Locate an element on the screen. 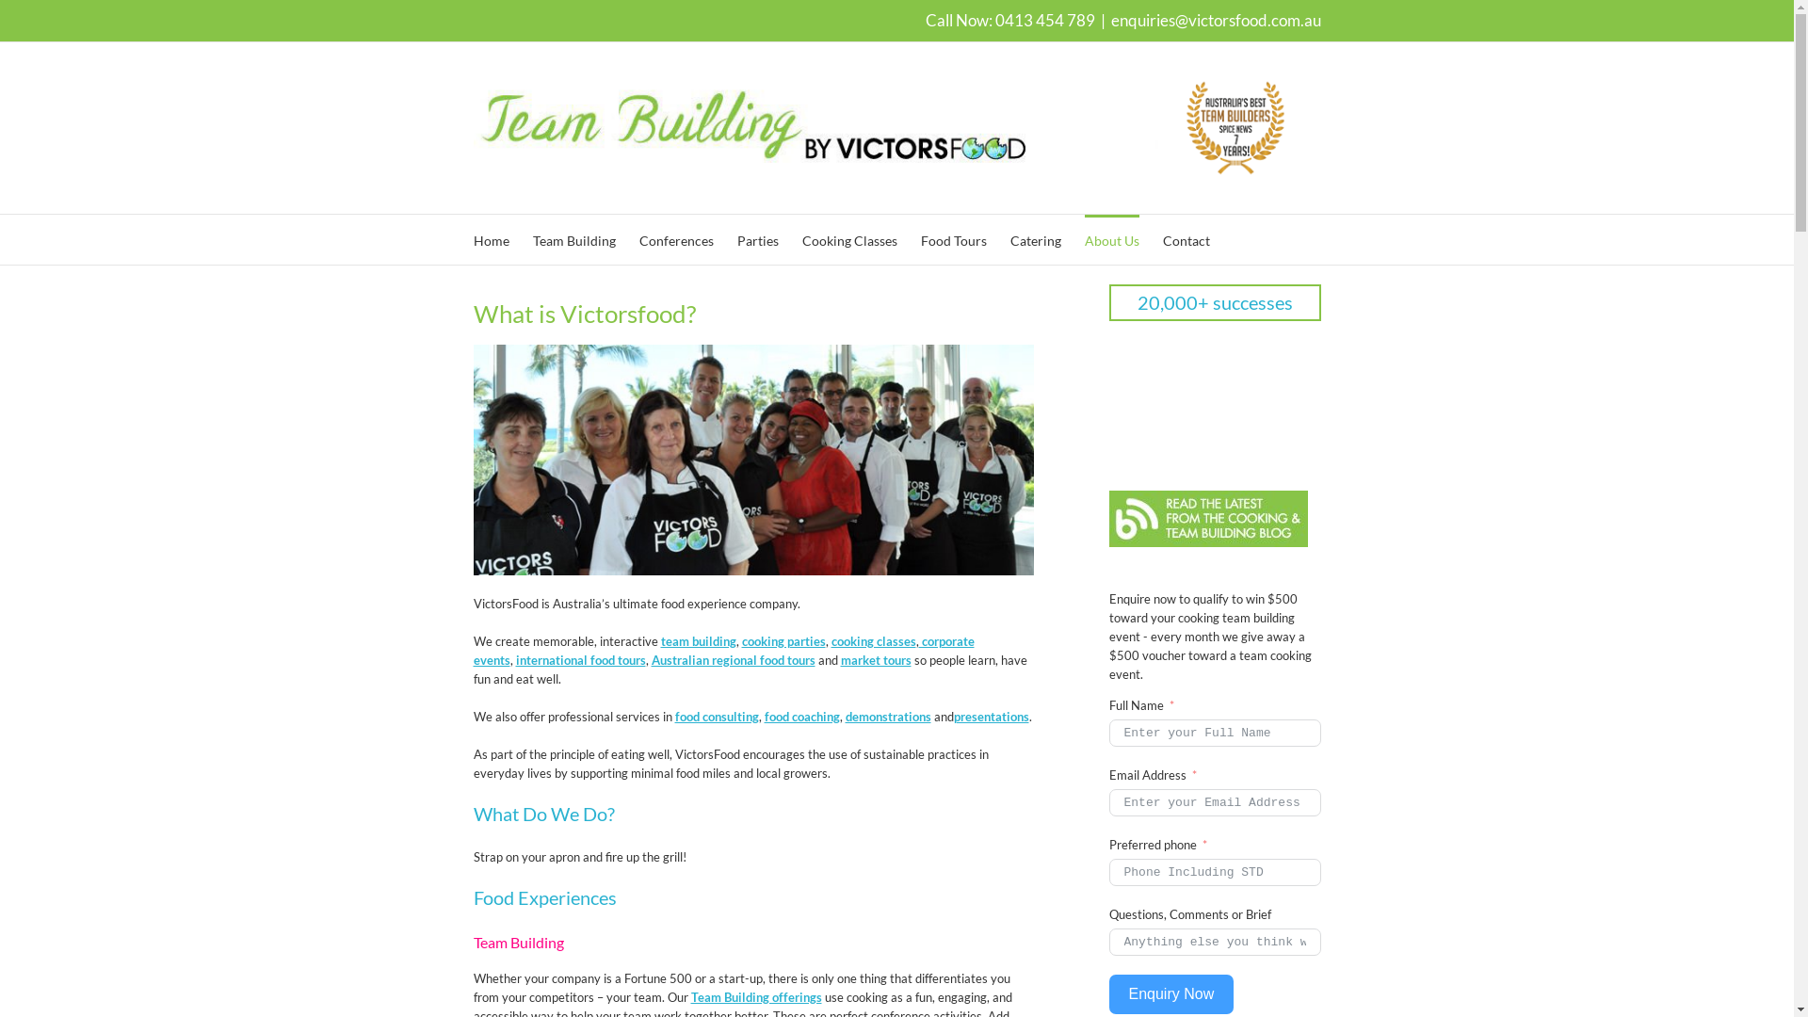  Cooking Classes is located at coordinates (849, 239).